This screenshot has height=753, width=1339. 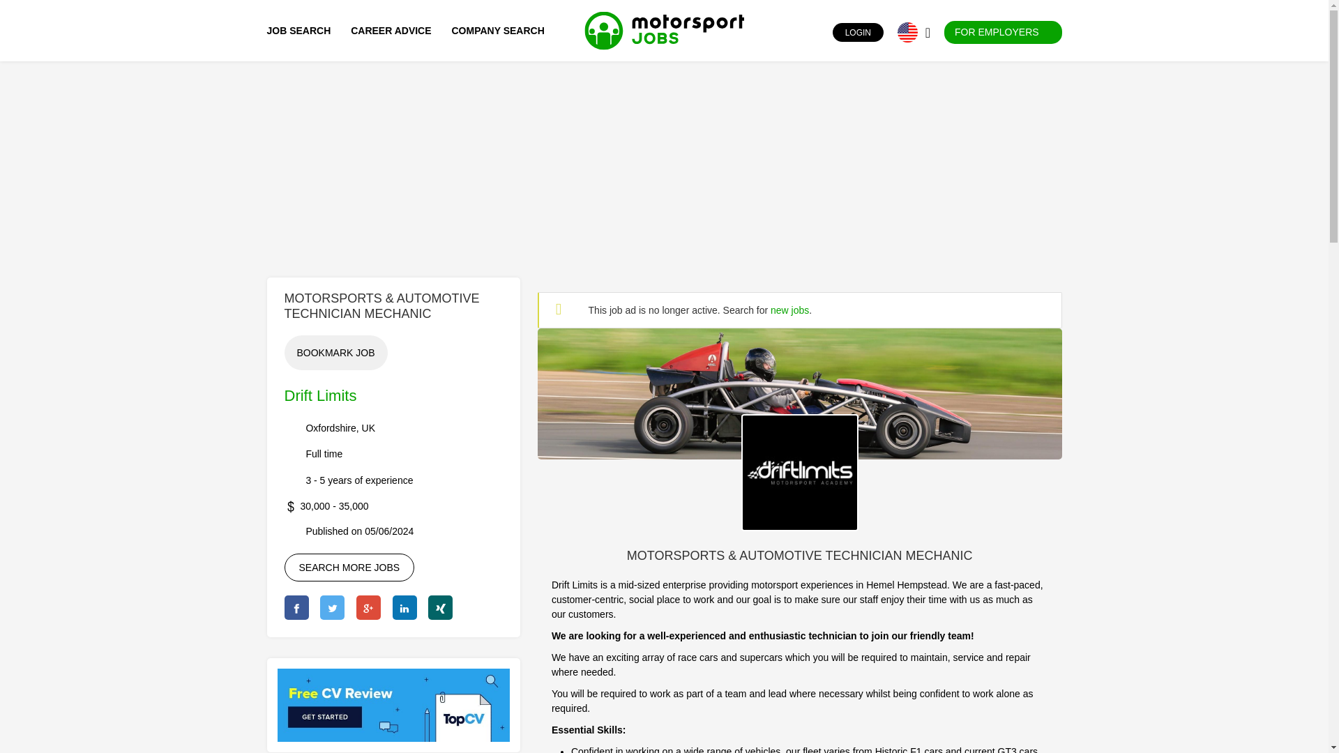 What do you see at coordinates (301, 30) in the screenshot?
I see `JOB SEARCH` at bounding box center [301, 30].